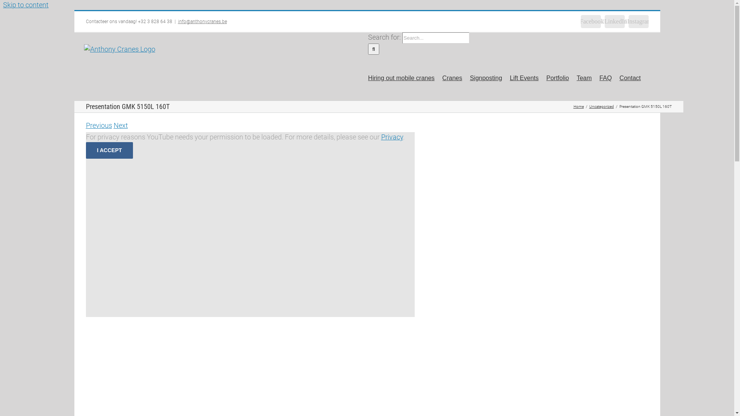 This screenshot has width=740, height=416. Describe the element at coordinates (601, 106) in the screenshot. I see `Uncategorized` at that location.